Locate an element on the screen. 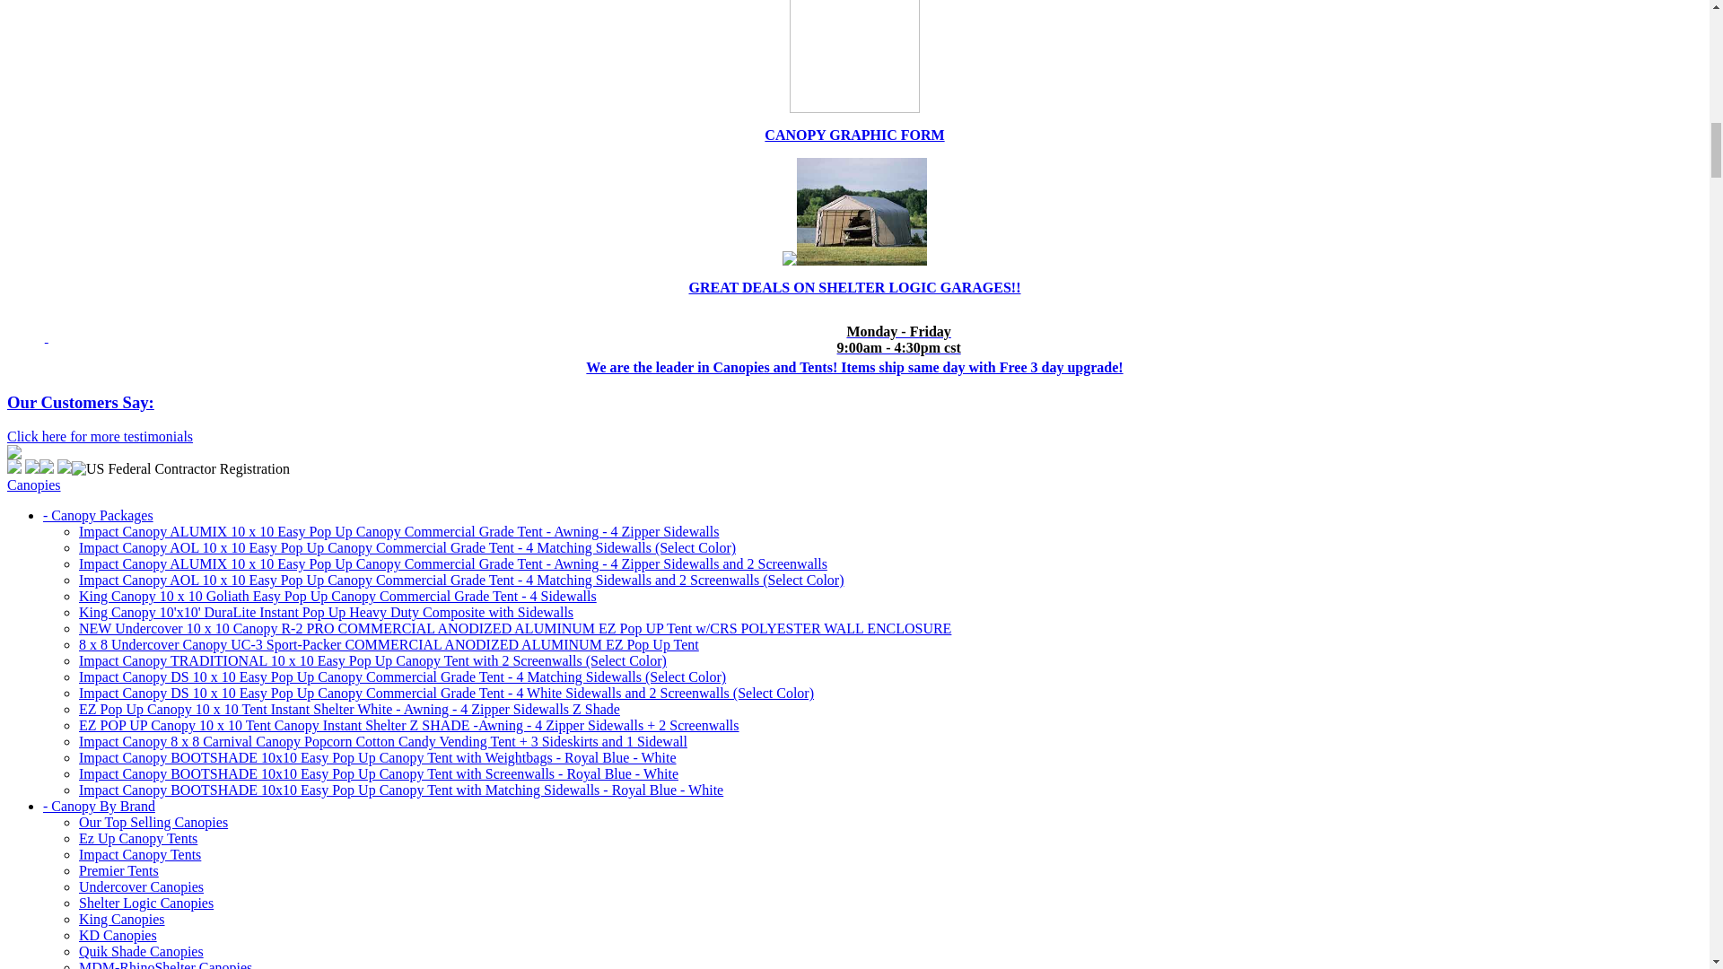 Image resolution: width=1723 pixels, height=969 pixels. Our Customers Say: is located at coordinates (81, 402).